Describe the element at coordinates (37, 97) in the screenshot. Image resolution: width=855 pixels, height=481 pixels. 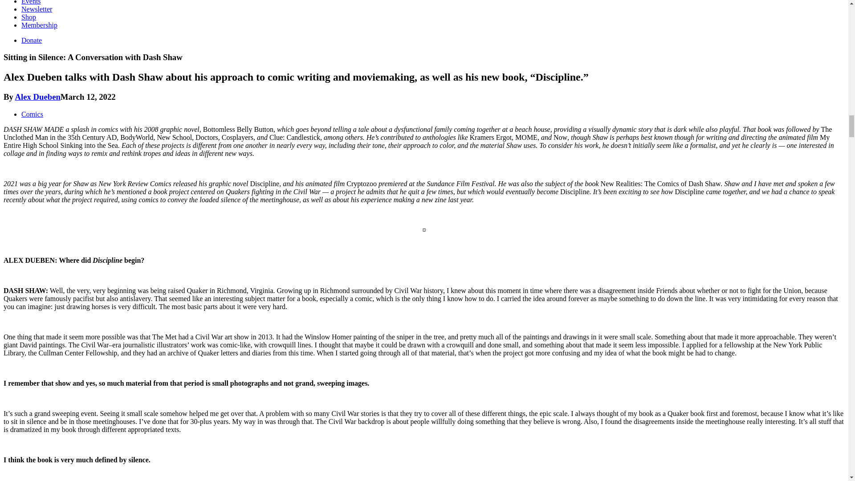
I see `Alex Dueben` at that location.